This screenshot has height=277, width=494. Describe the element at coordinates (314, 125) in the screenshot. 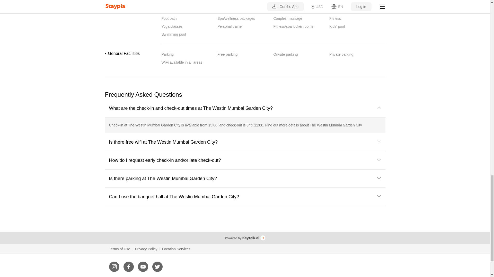

I see `Find out more details about The Westin Mumbai Garden City` at that location.